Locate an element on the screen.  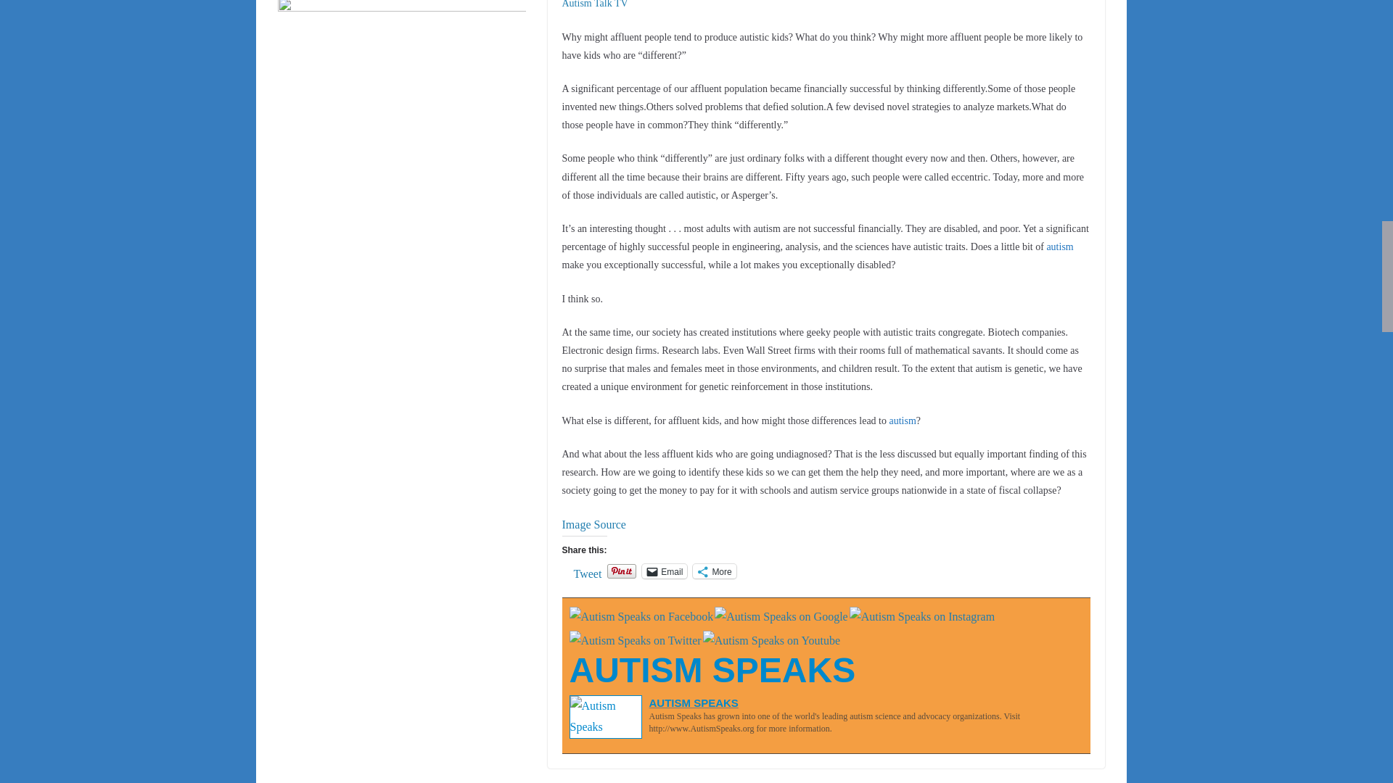
Click to email a link to a friend is located at coordinates (665, 571).